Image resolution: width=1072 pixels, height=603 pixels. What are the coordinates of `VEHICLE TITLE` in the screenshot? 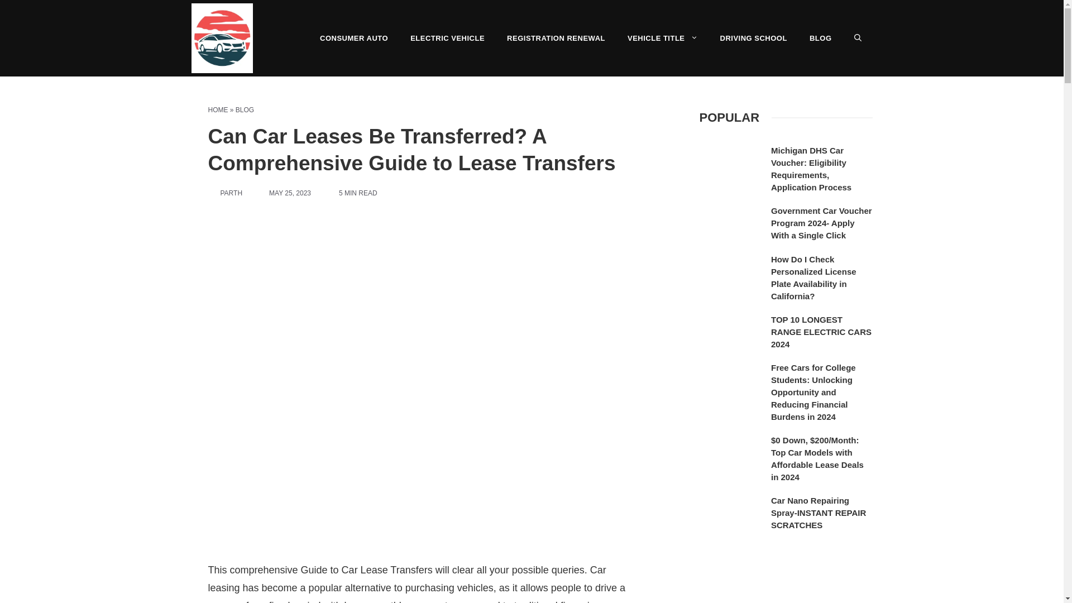 It's located at (662, 38).